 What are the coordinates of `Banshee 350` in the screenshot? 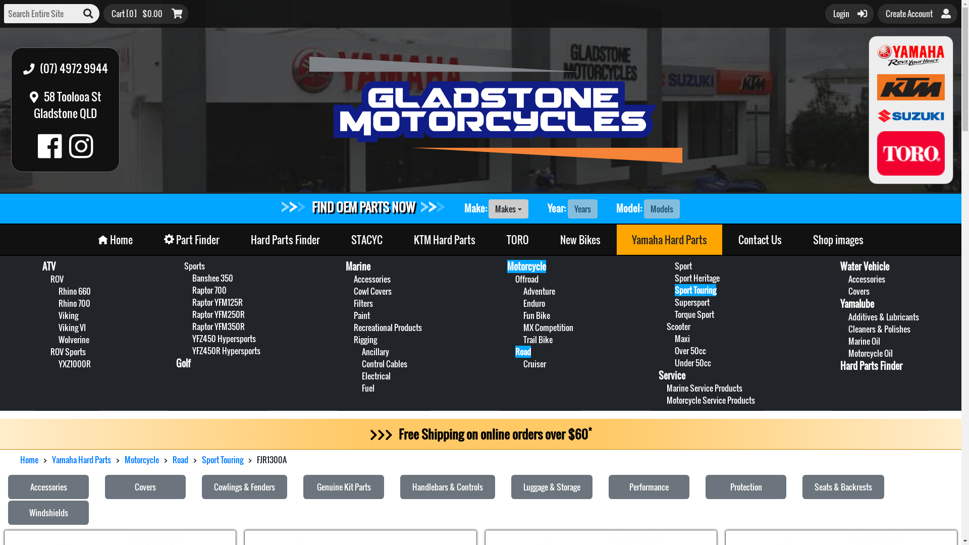 It's located at (213, 278).